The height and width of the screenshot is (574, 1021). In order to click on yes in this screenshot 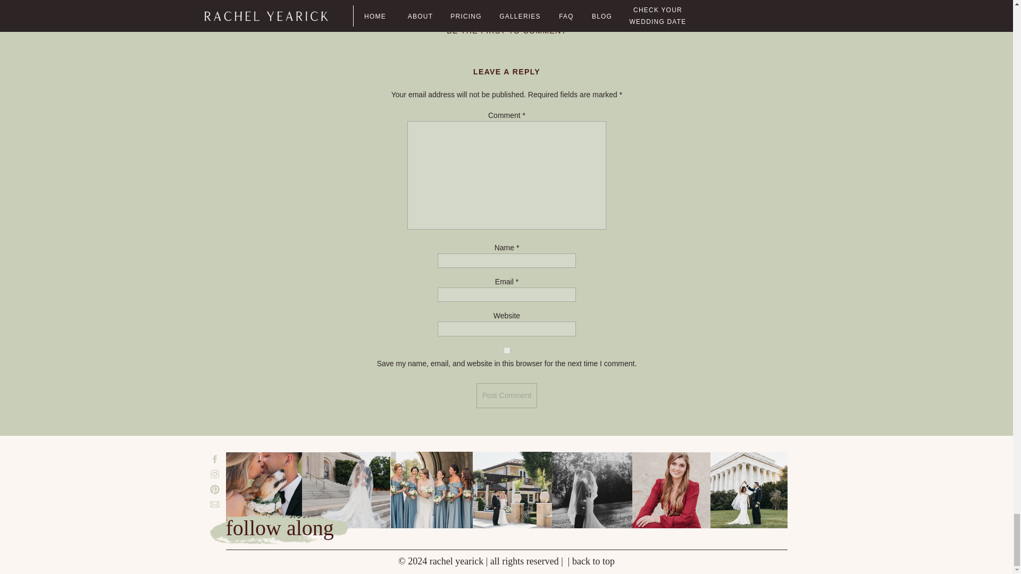, I will do `click(507, 351)`.